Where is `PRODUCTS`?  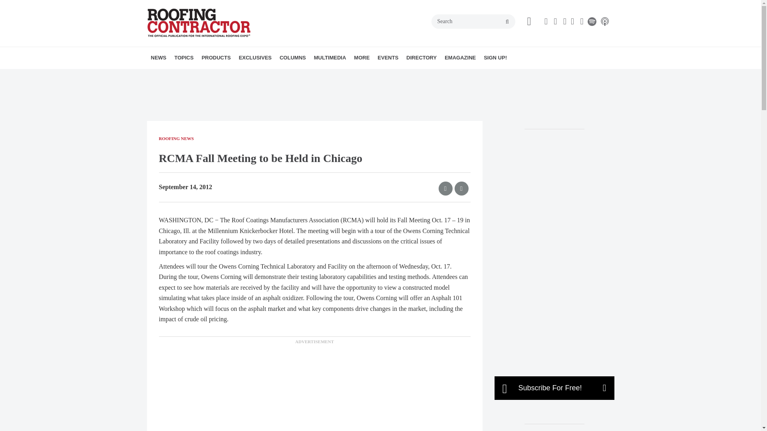 PRODUCTS is located at coordinates (216, 57).